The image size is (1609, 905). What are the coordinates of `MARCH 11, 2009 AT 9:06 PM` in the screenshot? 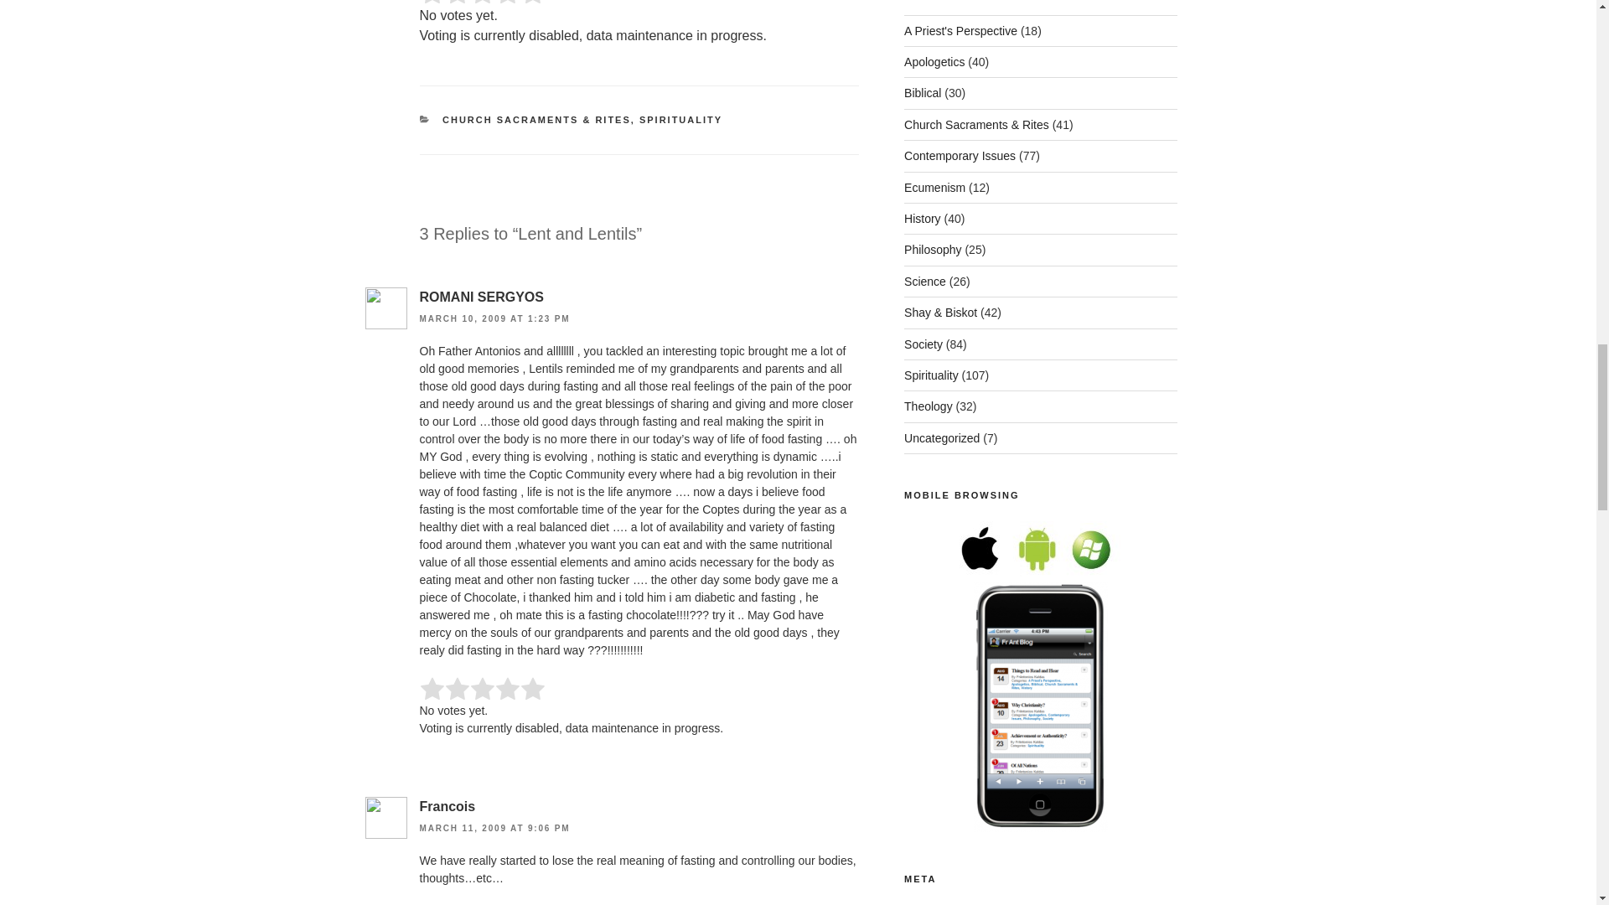 It's located at (494, 828).